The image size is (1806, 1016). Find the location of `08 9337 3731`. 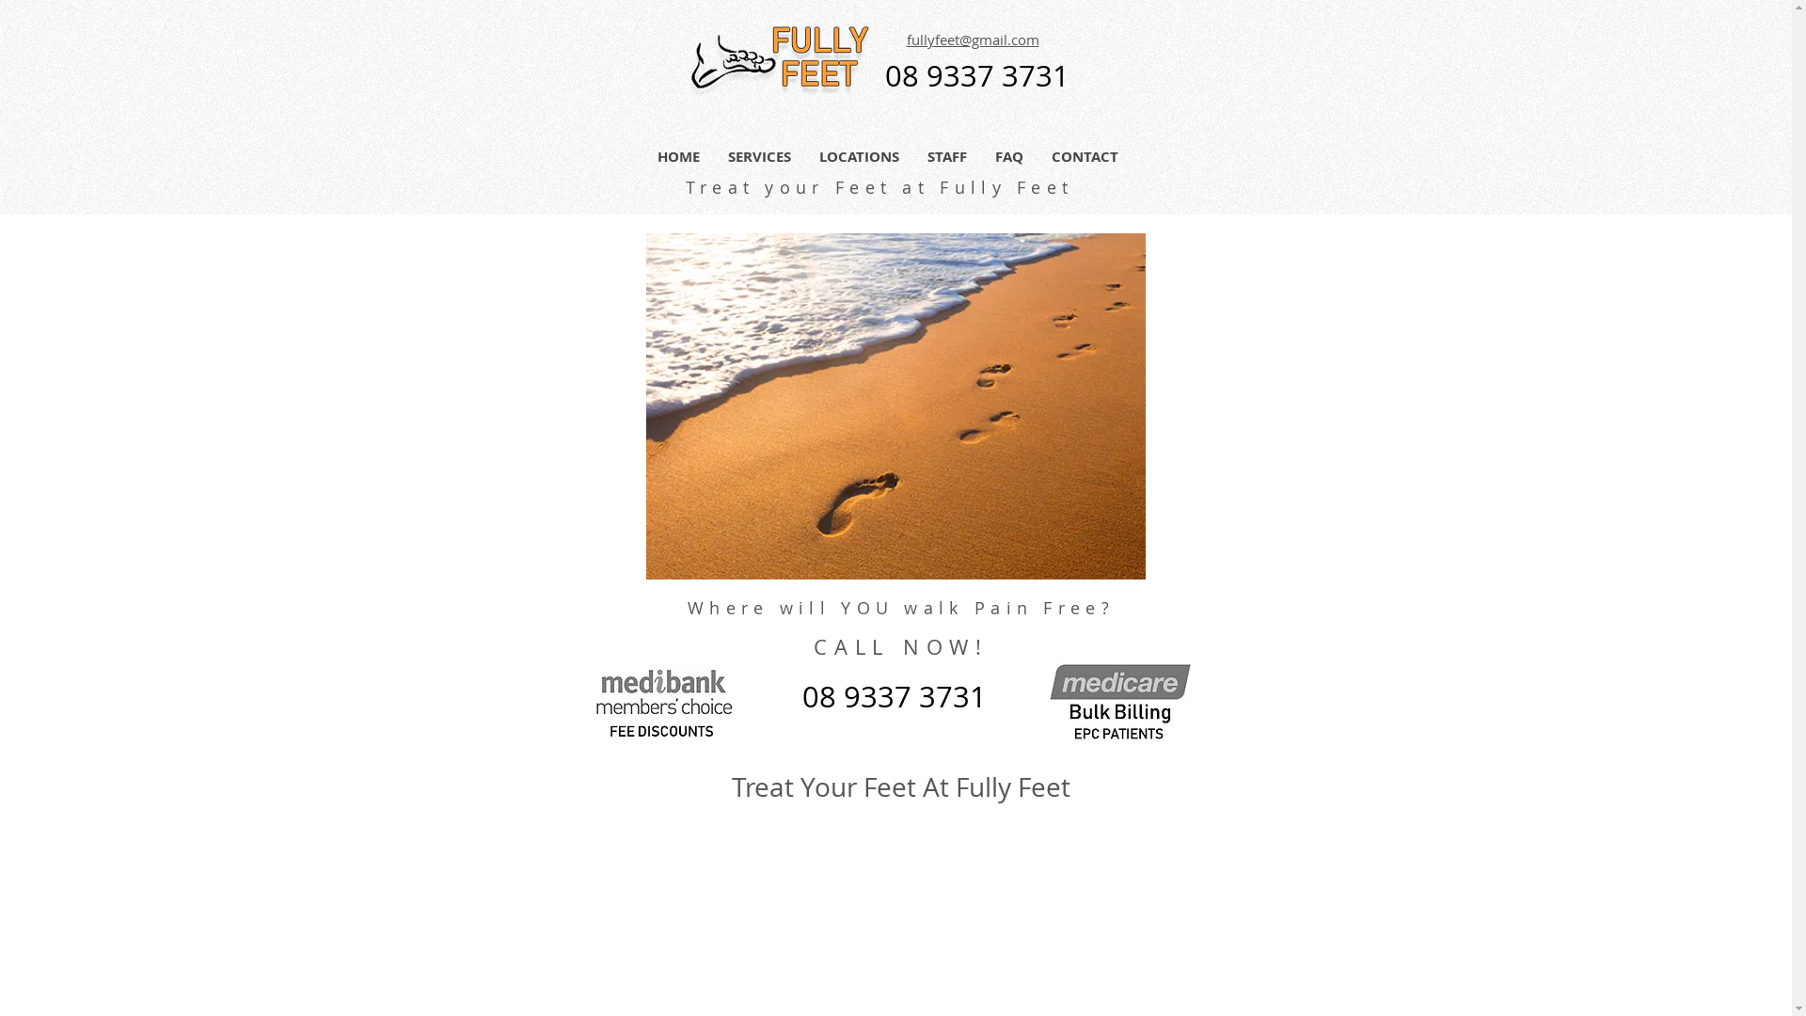

08 9337 3731 is located at coordinates (894, 700).